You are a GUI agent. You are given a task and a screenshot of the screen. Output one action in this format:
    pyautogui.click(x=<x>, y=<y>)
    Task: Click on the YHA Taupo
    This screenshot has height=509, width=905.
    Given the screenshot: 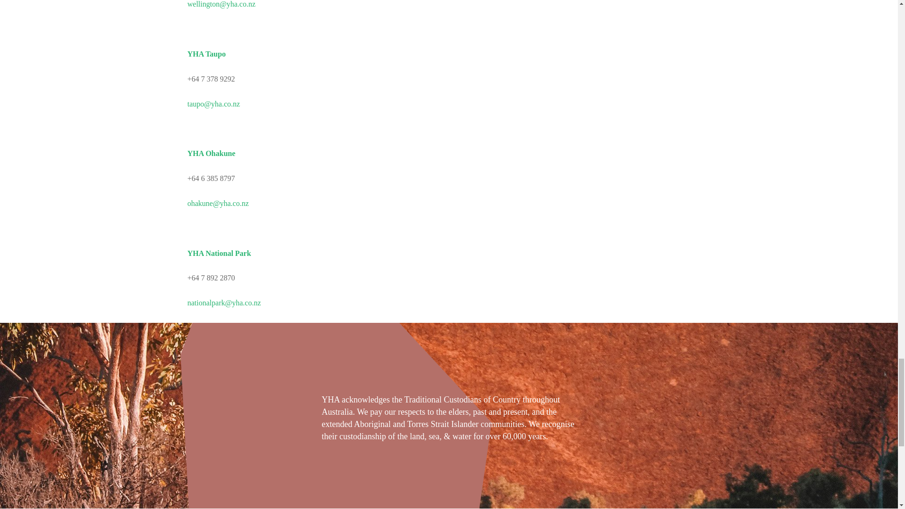 What is the action you would take?
    pyautogui.click(x=206, y=54)
    